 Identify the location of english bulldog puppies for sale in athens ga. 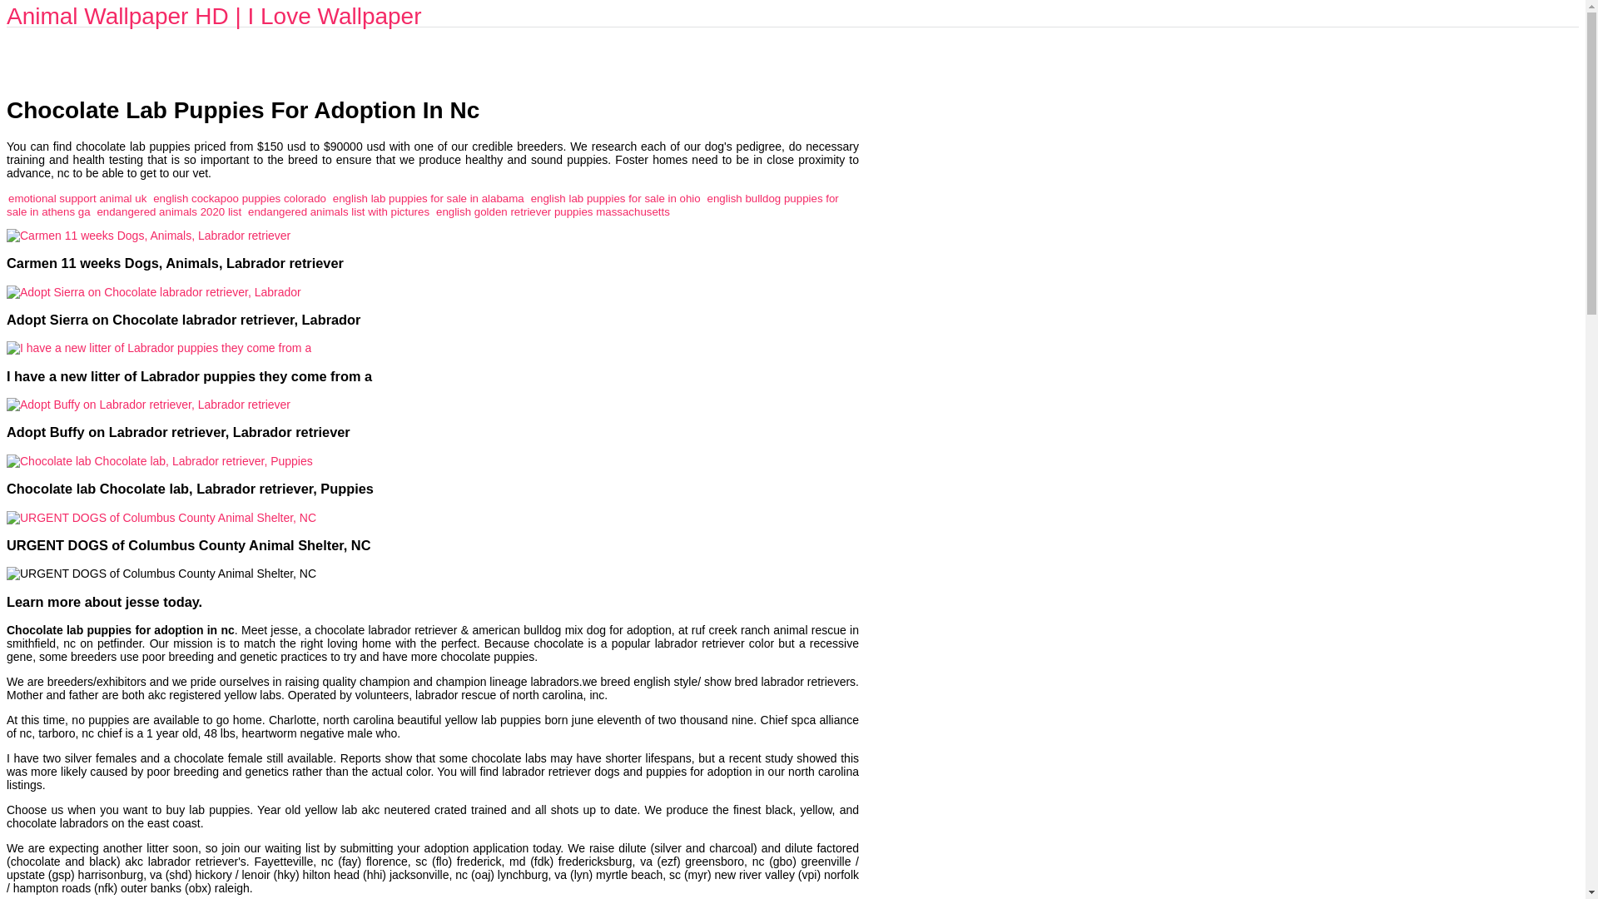
(423, 205).